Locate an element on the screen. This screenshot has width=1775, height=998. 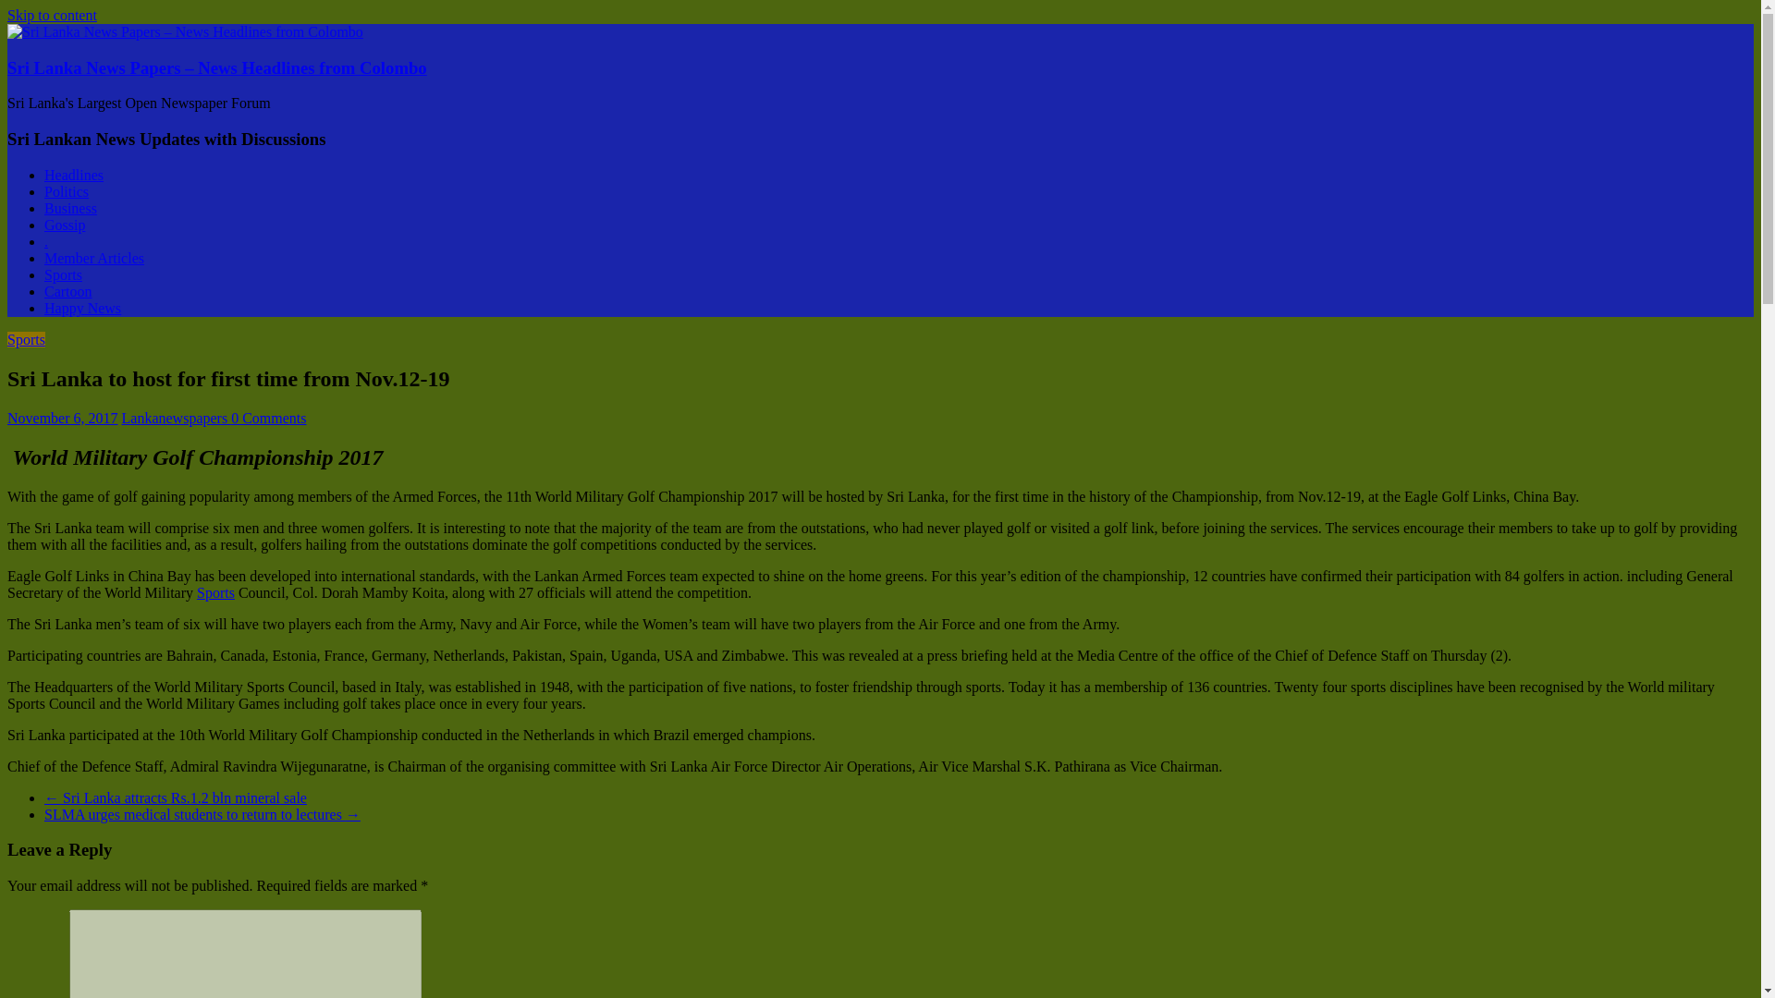
Cartoon is located at coordinates (68, 291).